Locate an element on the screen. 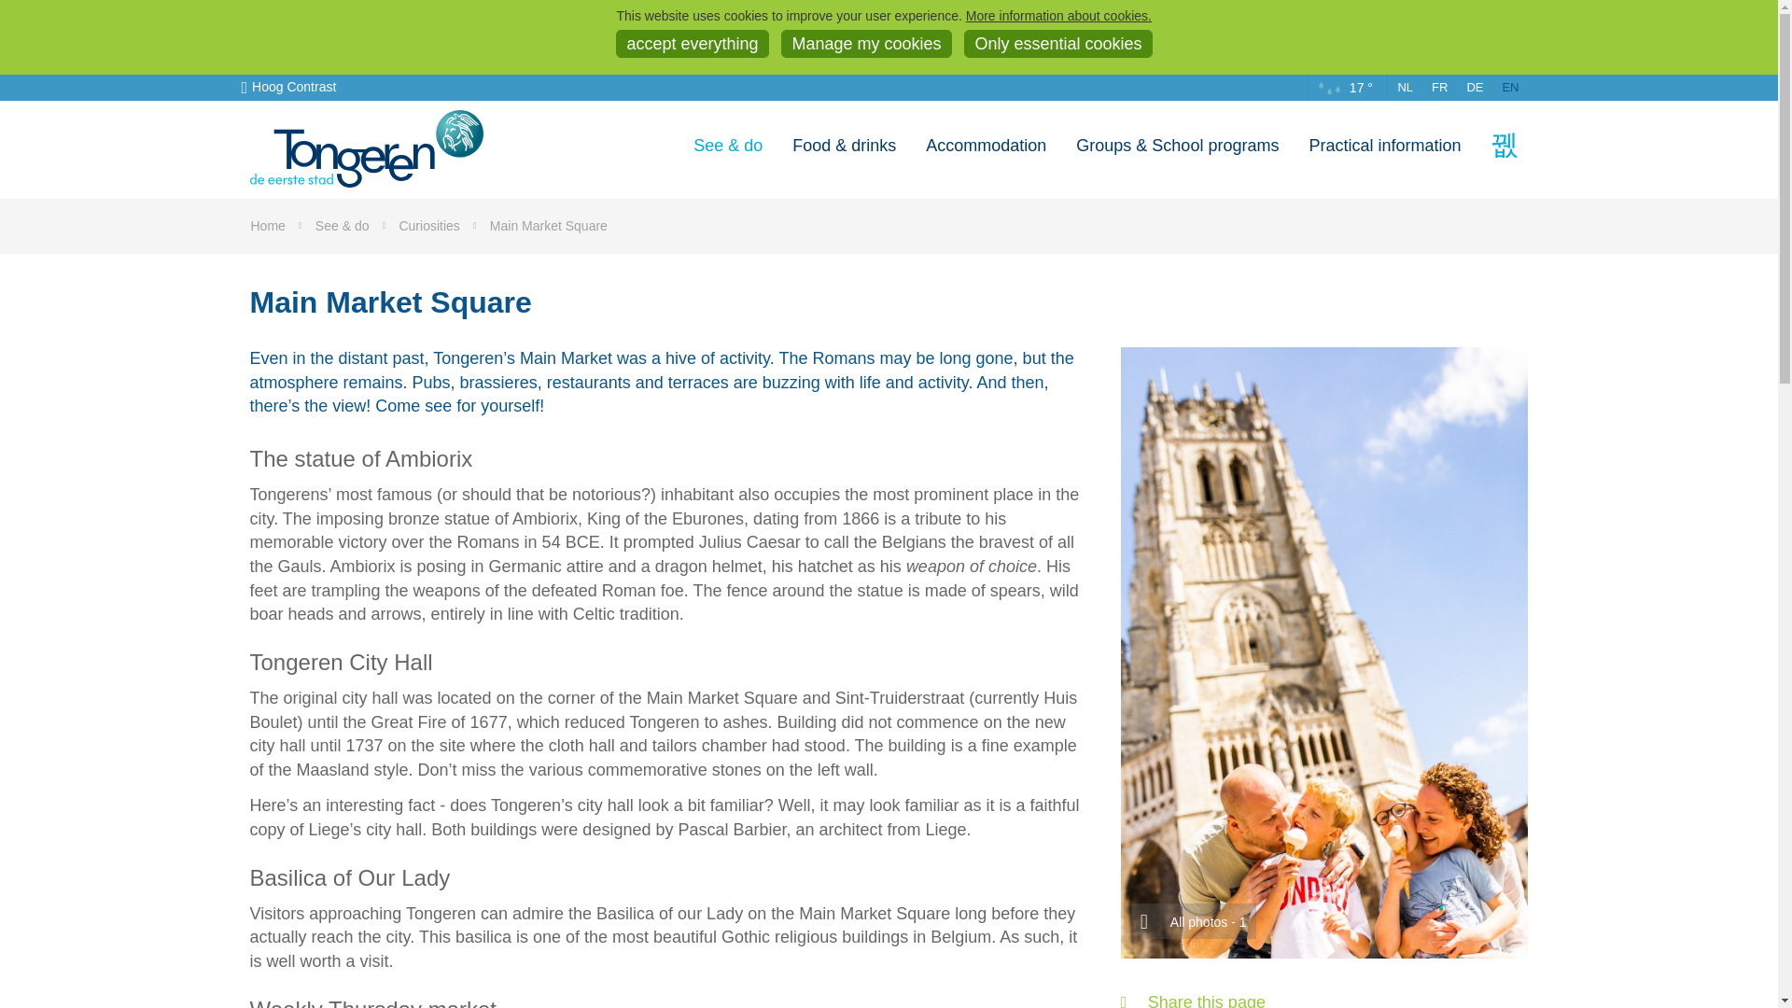 Image resolution: width=1792 pixels, height=1008 pixels. Hoog Contrast is located at coordinates (287, 87).